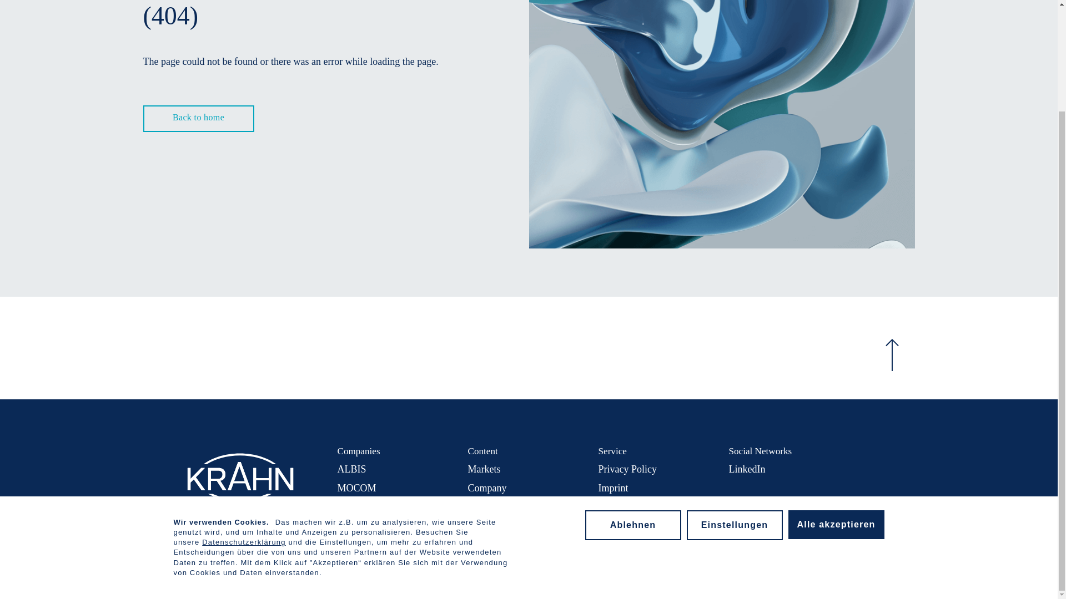  I want to click on Einstellungen, so click(734, 395).